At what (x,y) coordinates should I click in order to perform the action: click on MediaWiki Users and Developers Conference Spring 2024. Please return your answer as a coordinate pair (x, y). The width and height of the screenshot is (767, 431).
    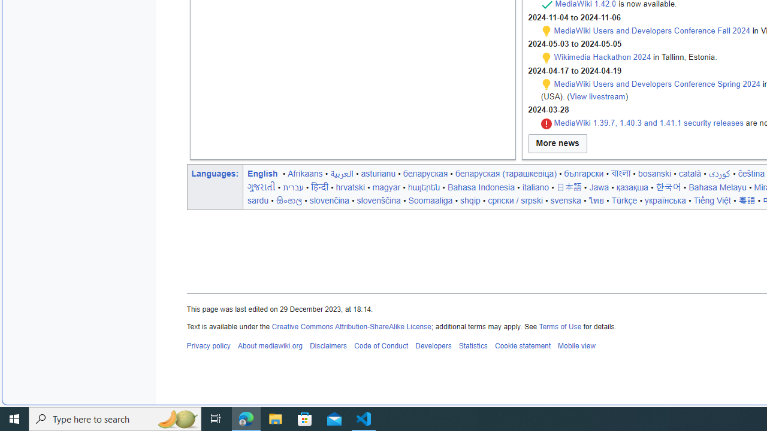
    Looking at the image, I should click on (657, 84).